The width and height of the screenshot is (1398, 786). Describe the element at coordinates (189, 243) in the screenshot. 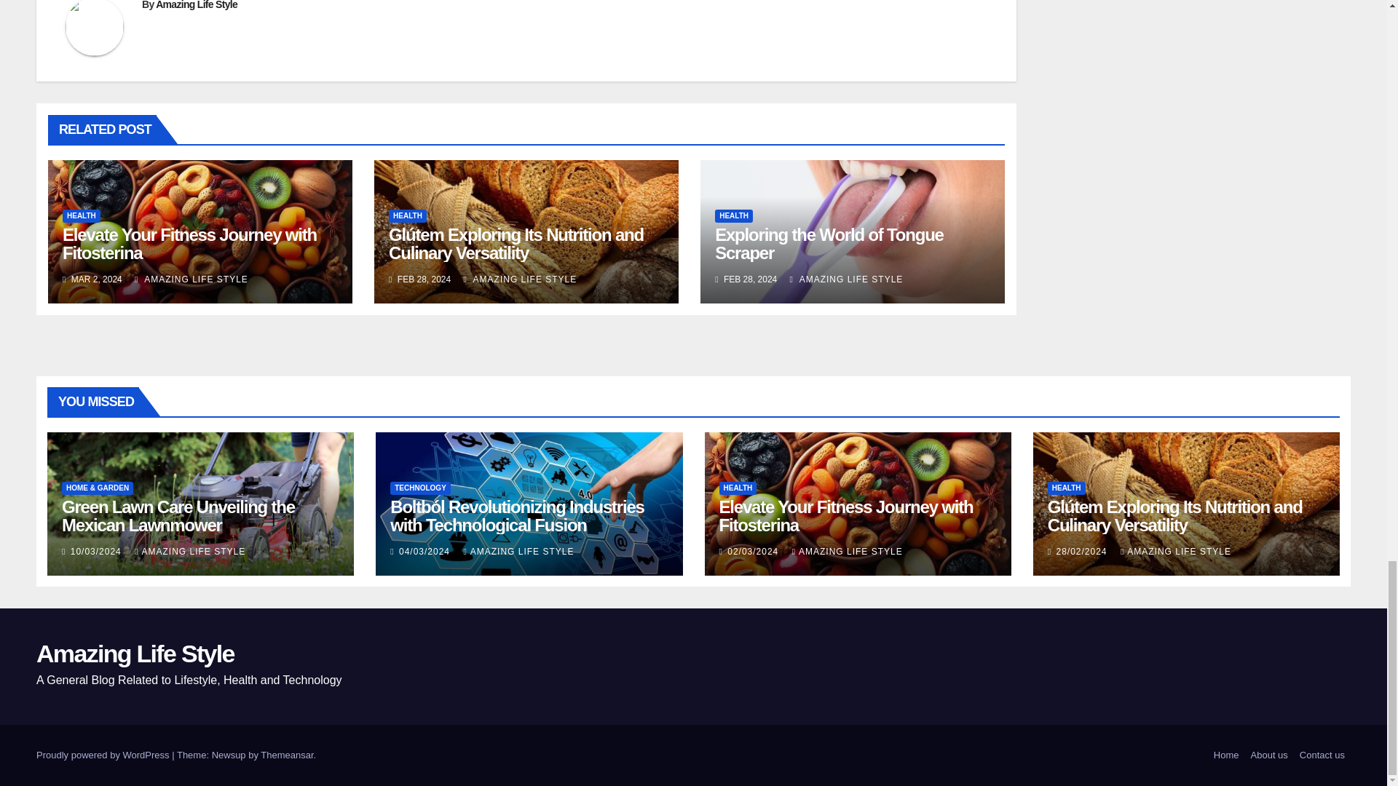

I see `Elevate Your Fitness Journey with Fitosterina` at that location.